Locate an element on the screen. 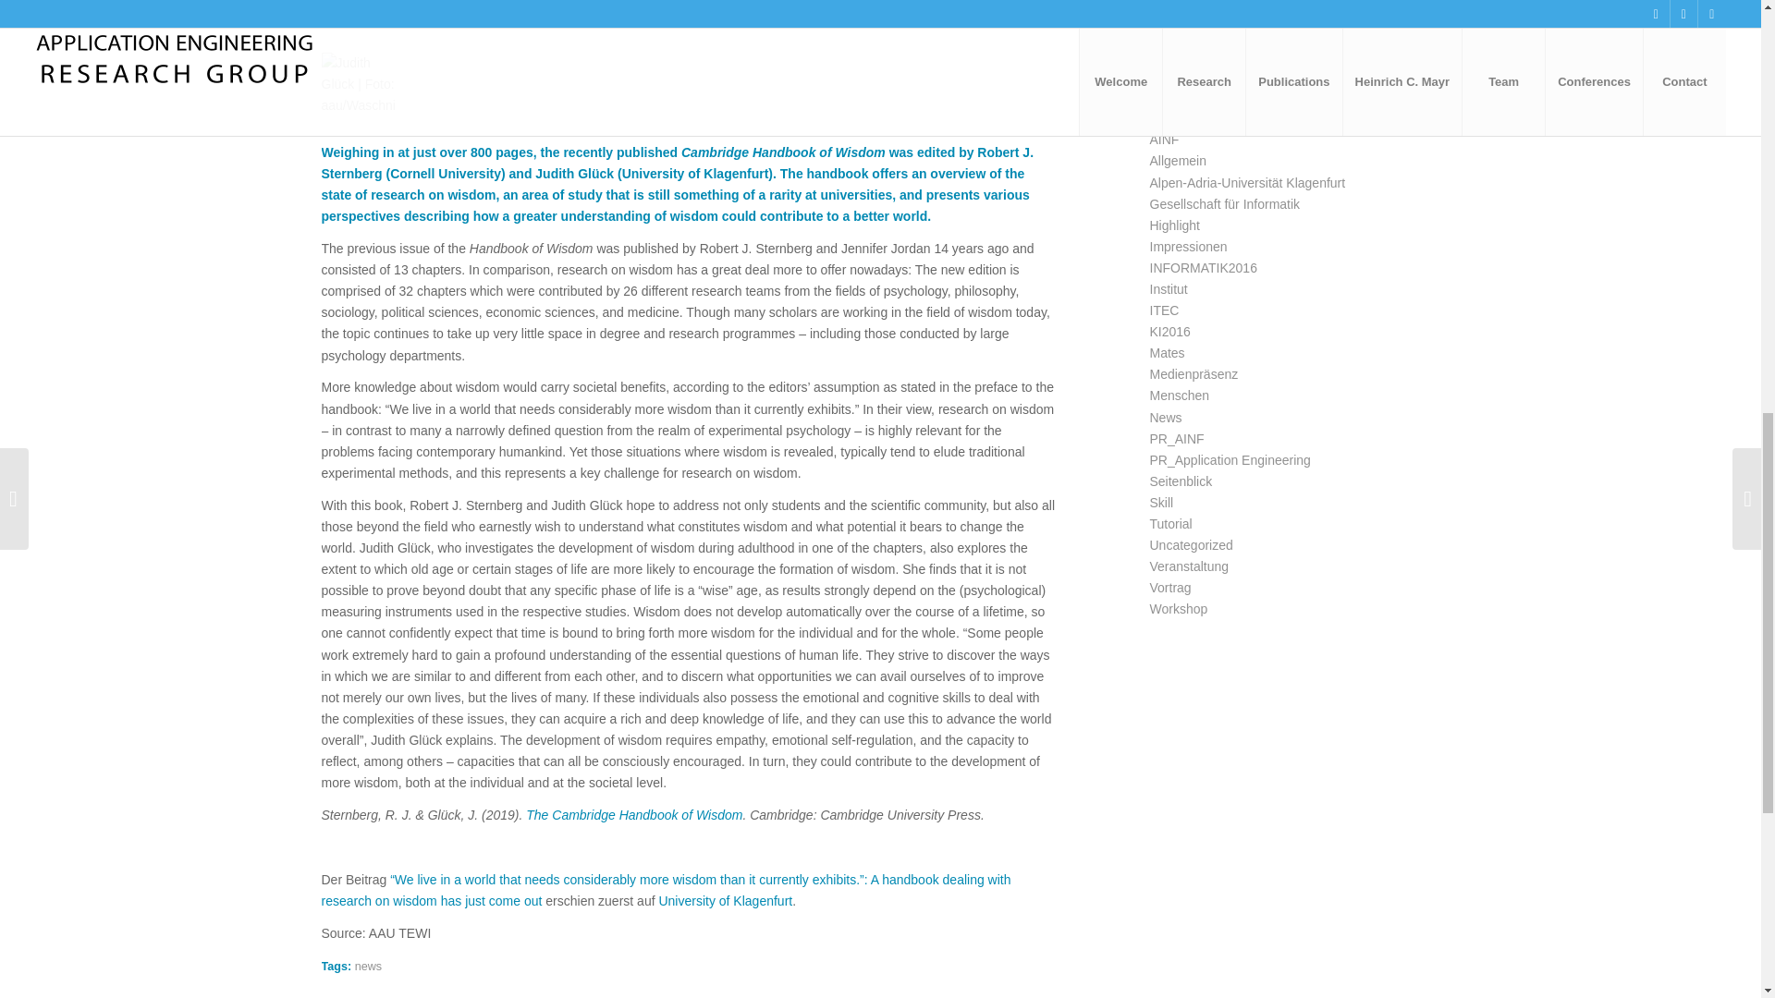  University of Klagenfurt is located at coordinates (725, 900).